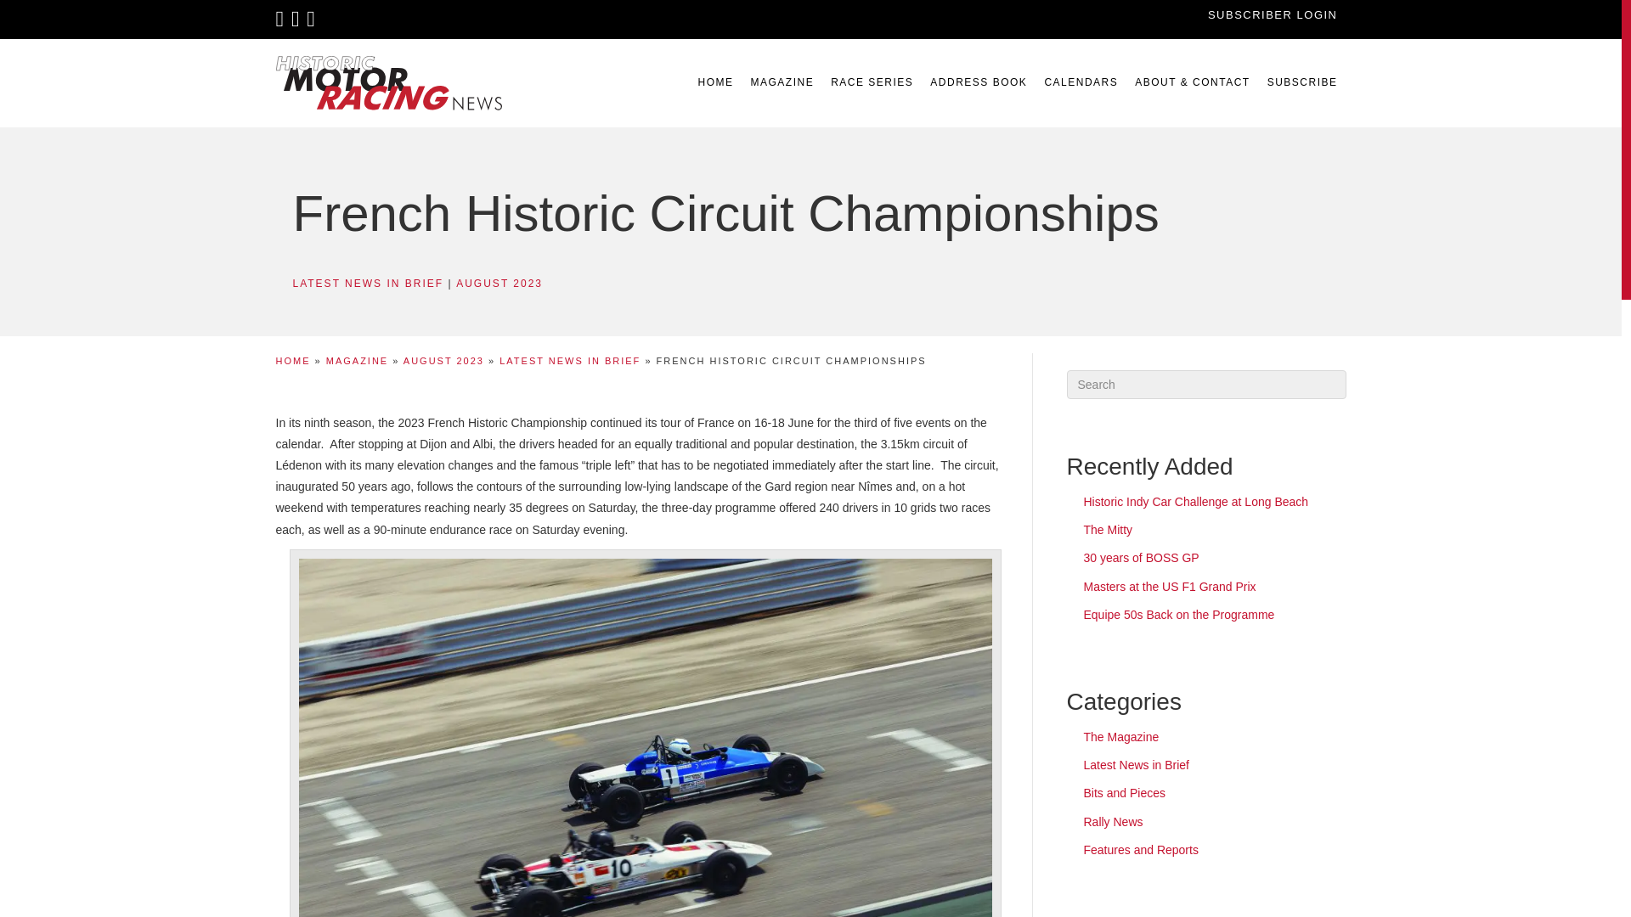 The width and height of the screenshot is (1631, 917). I want to click on Type and press Enter to search., so click(1206, 384).